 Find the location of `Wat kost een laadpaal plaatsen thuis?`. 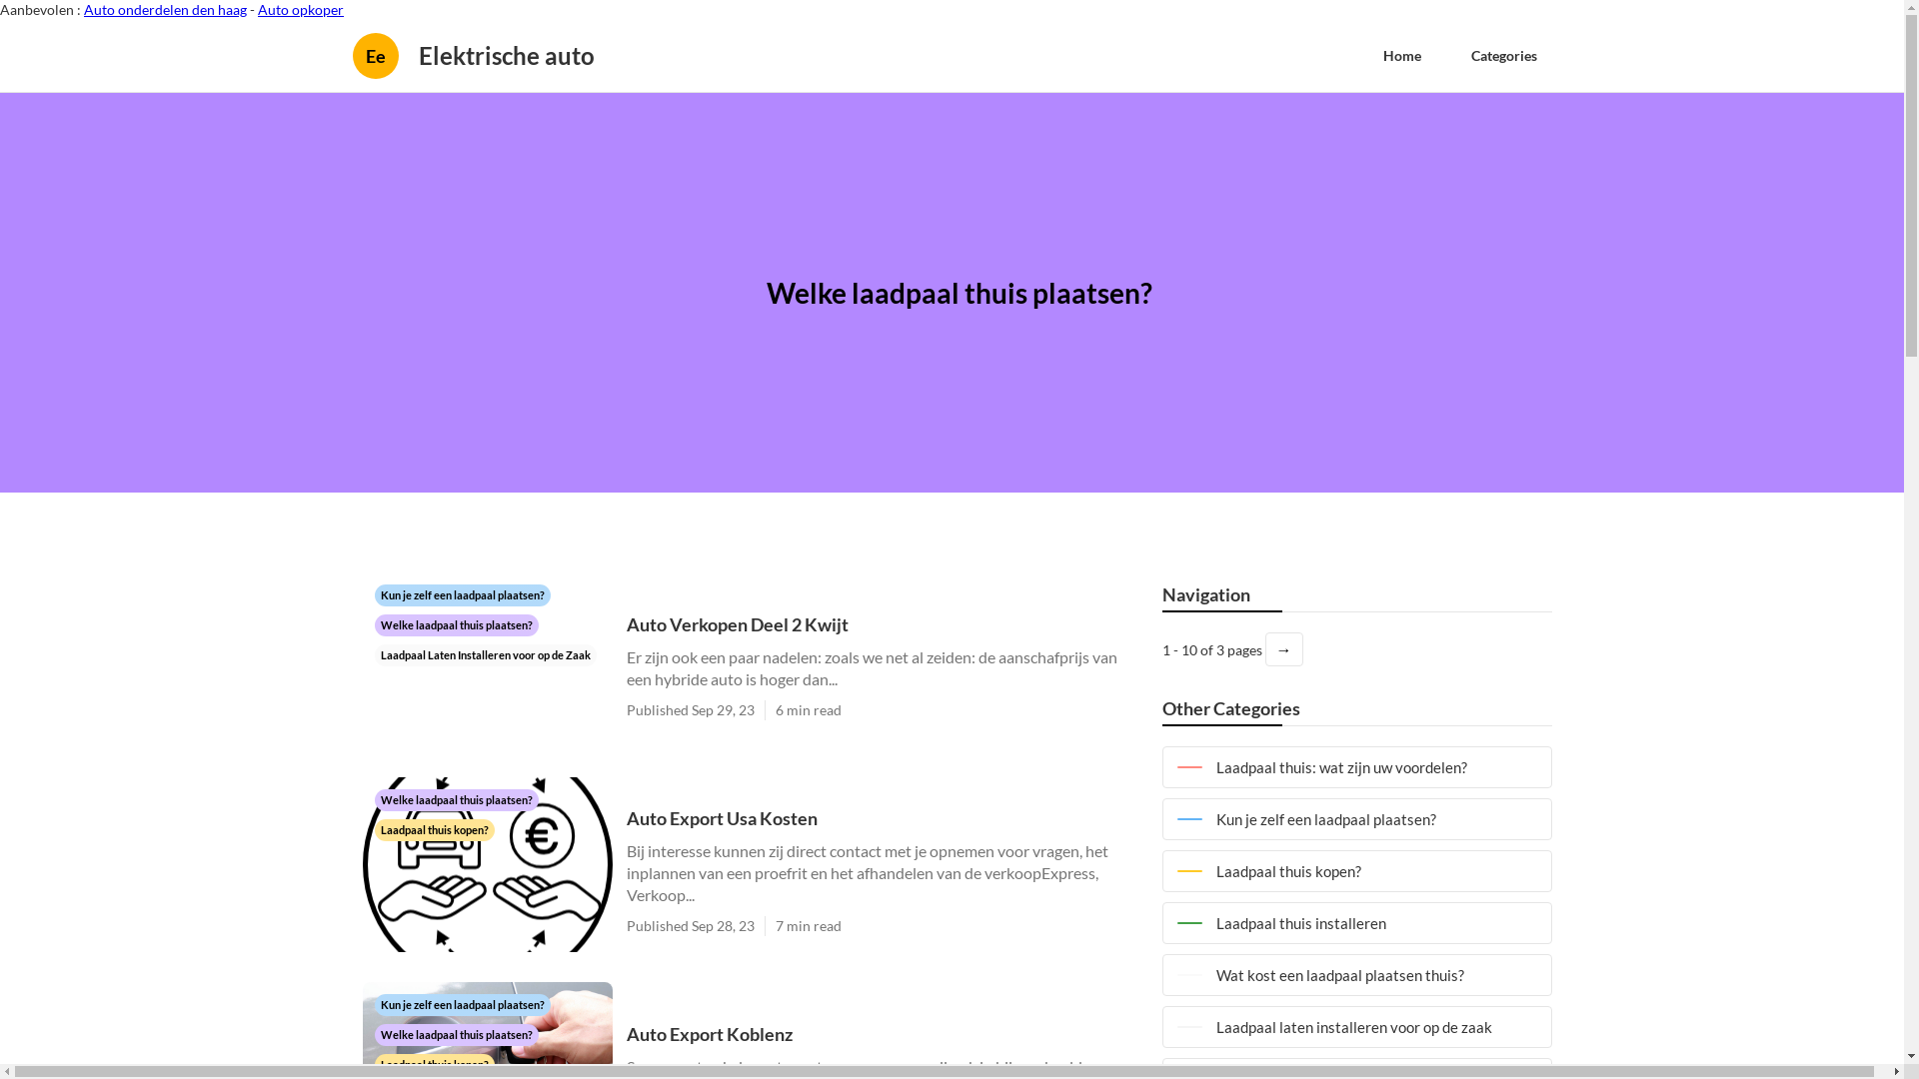

Wat kost een laadpaal plaatsen thuis? is located at coordinates (1356, 975).